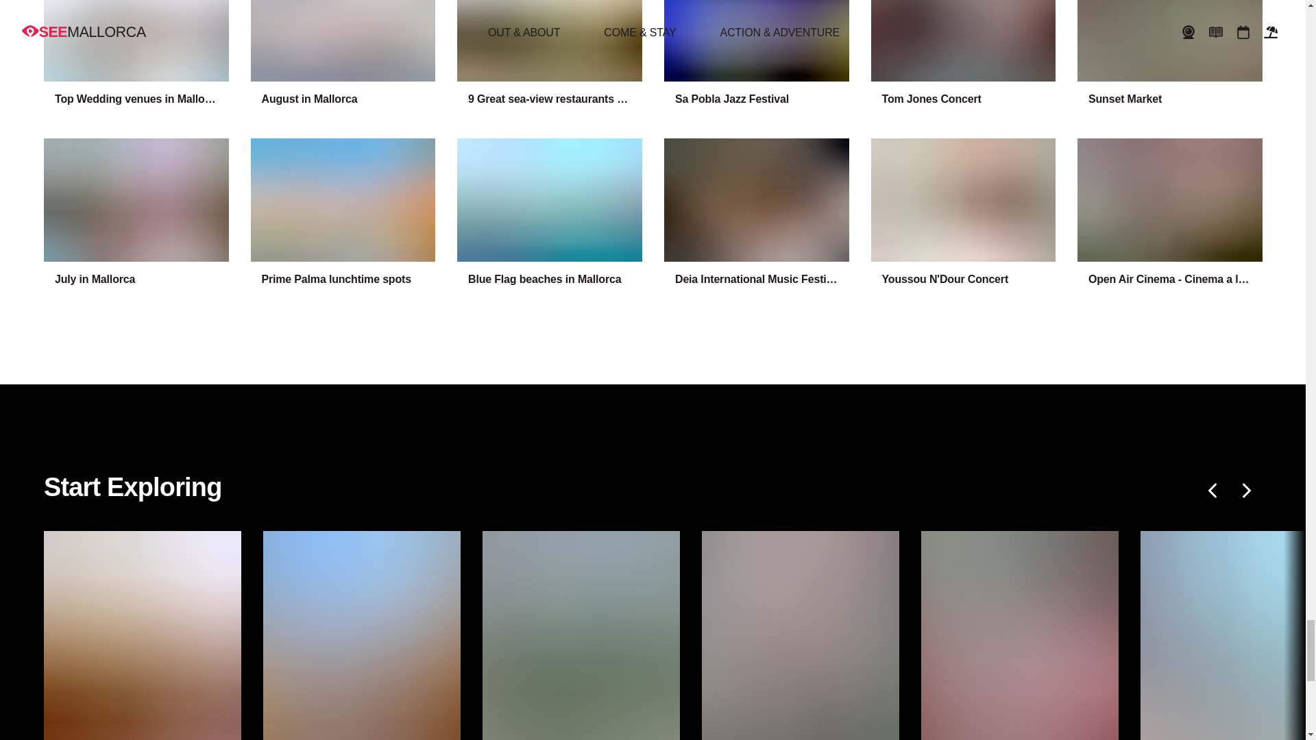 The width and height of the screenshot is (1316, 740). What do you see at coordinates (1245, 490) in the screenshot?
I see `scroll right` at bounding box center [1245, 490].